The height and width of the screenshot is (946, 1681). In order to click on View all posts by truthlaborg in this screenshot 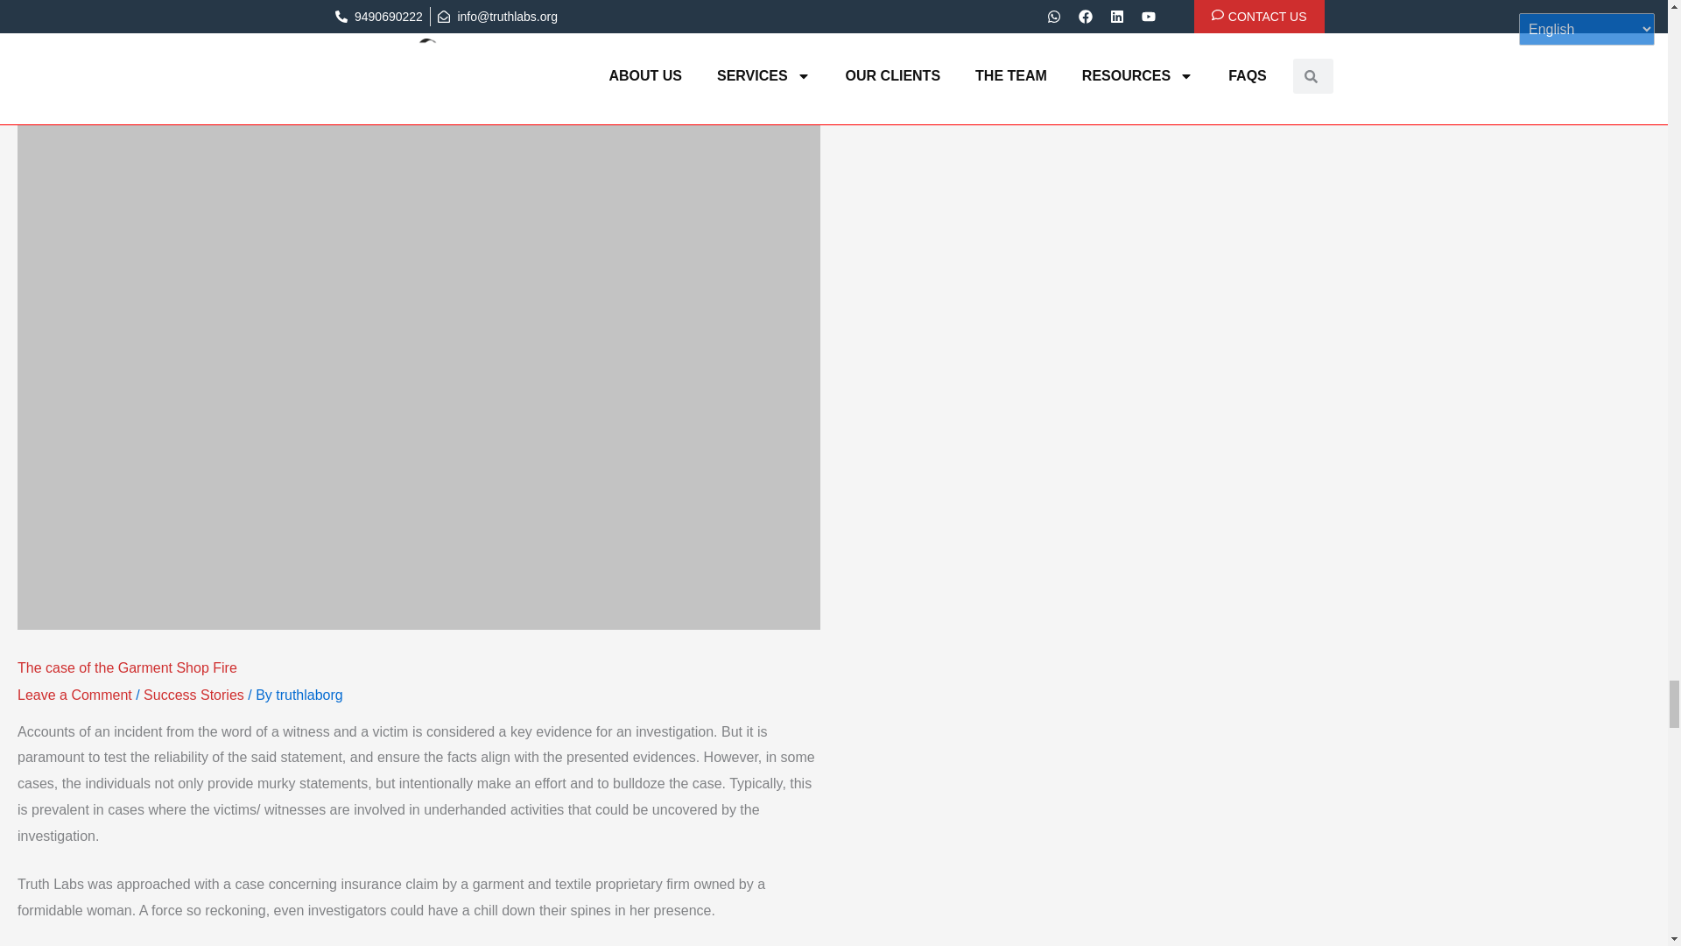, I will do `click(308, 695)`.